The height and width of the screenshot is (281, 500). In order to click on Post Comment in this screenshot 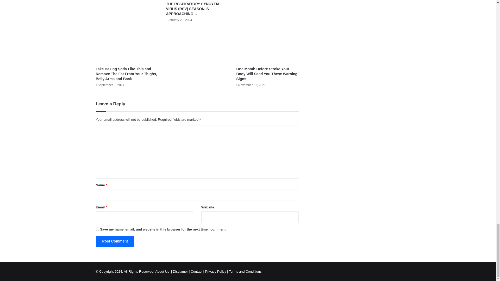, I will do `click(115, 241)`.